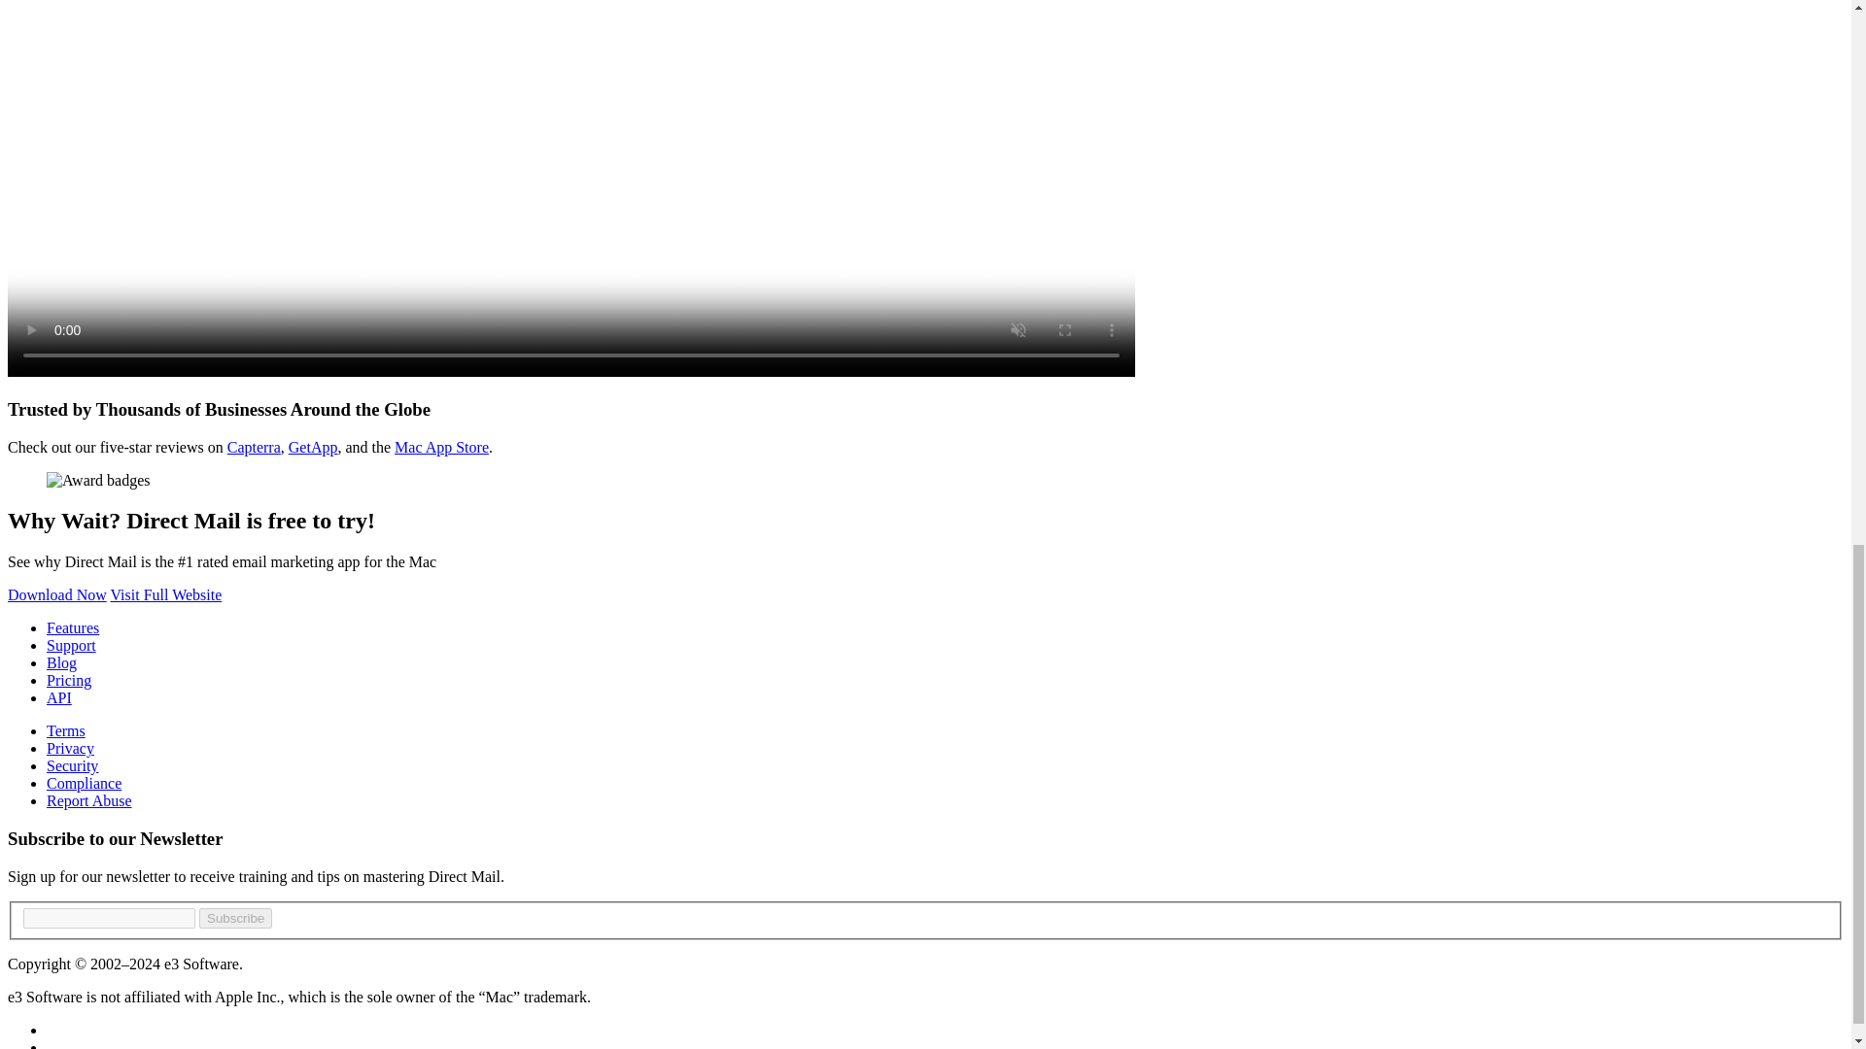 This screenshot has height=1049, width=1866. What do you see at coordinates (70, 748) in the screenshot?
I see `Privacy` at bounding box center [70, 748].